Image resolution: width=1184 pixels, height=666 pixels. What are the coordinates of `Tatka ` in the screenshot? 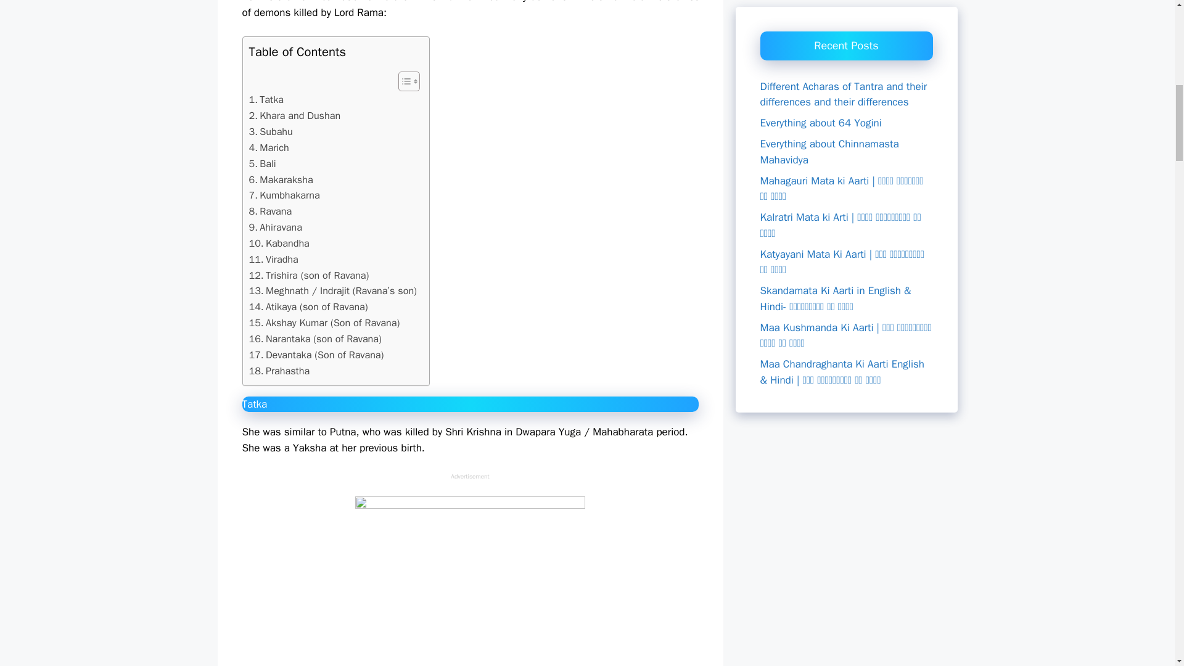 It's located at (266, 100).